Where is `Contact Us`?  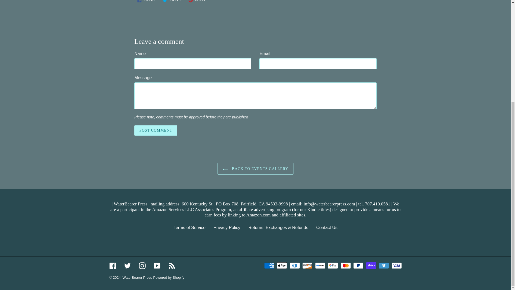 Contact Us is located at coordinates (327, 228).